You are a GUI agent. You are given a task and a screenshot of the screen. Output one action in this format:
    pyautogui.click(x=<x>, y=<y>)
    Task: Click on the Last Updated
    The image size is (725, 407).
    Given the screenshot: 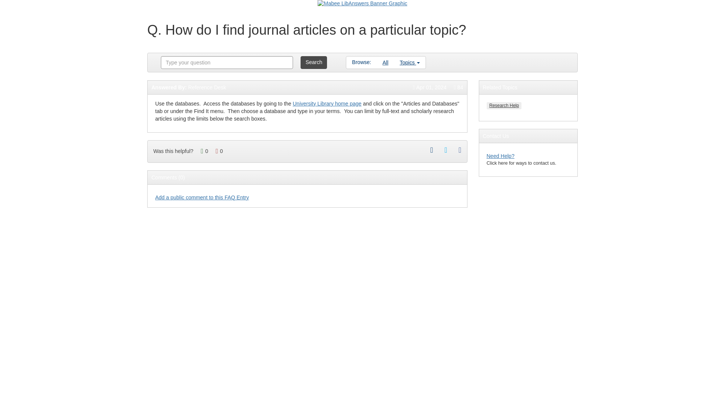 What is the action you would take?
    pyautogui.click(x=430, y=87)
    